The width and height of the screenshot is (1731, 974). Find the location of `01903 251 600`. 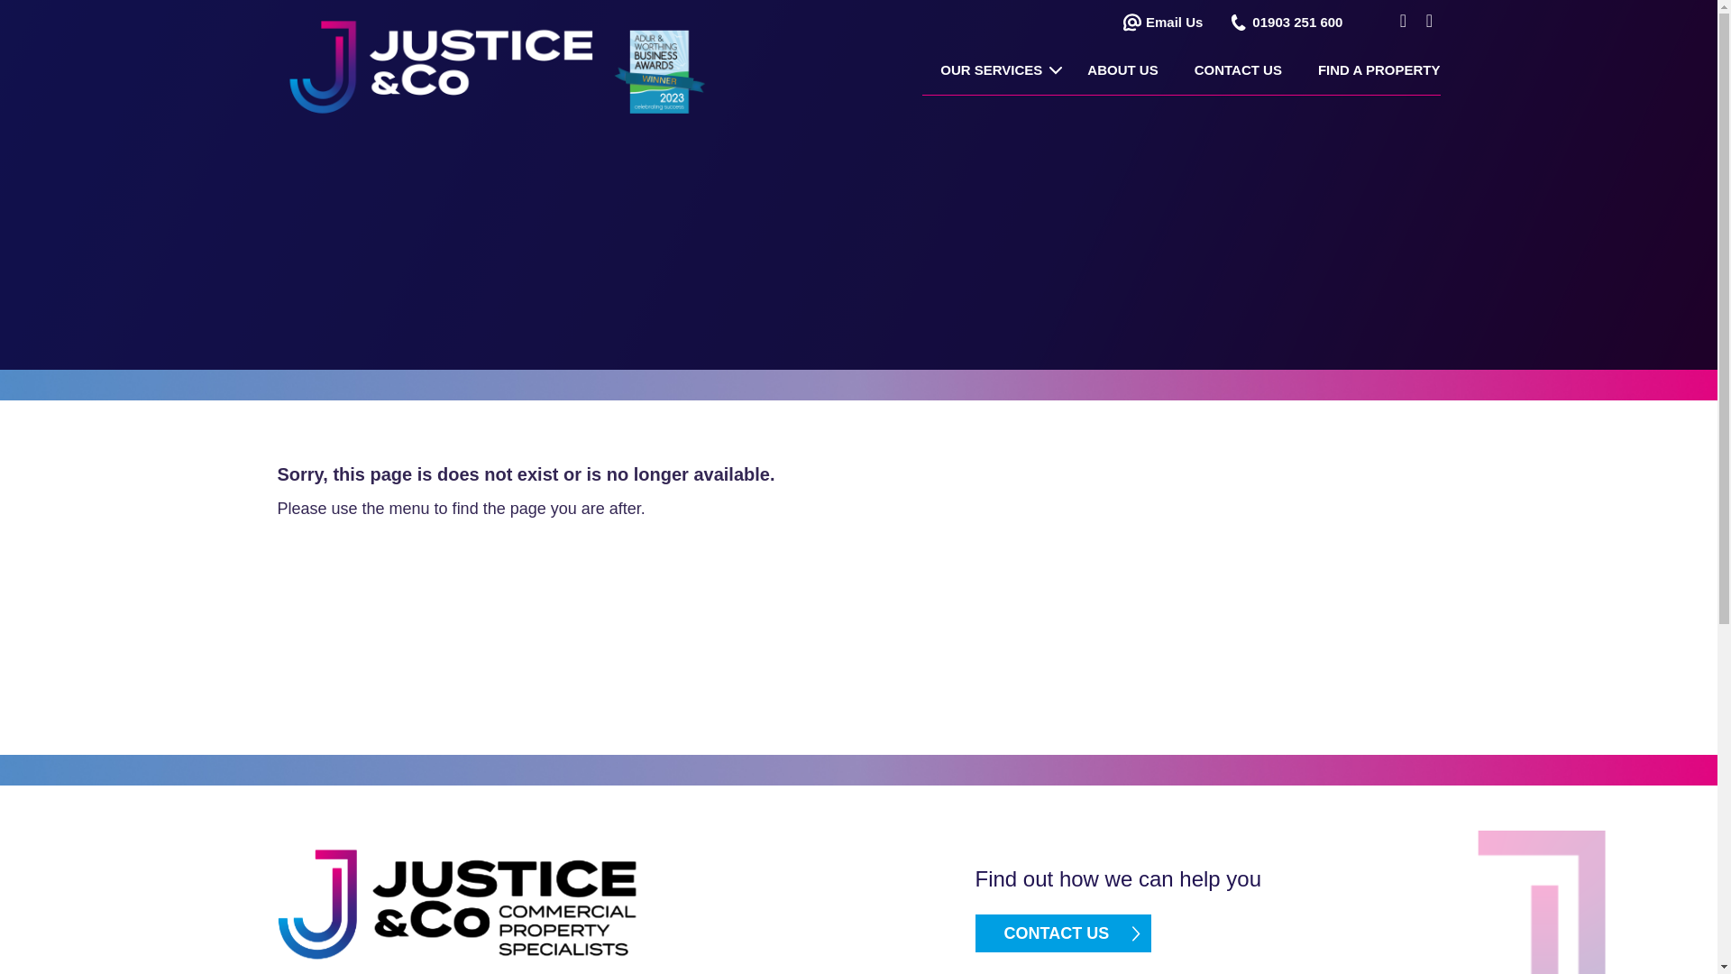

01903 251 600 is located at coordinates (1296, 22).